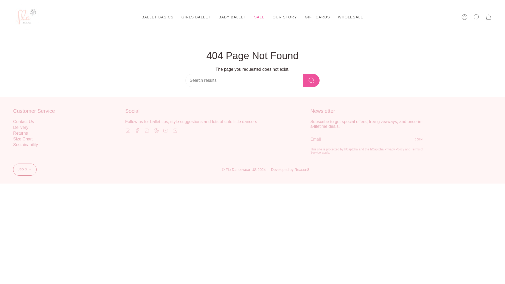 Image resolution: width=505 pixels, height=284 pixels. I want to click on Flo Dancewear US on TikTok, so click(147, 130).